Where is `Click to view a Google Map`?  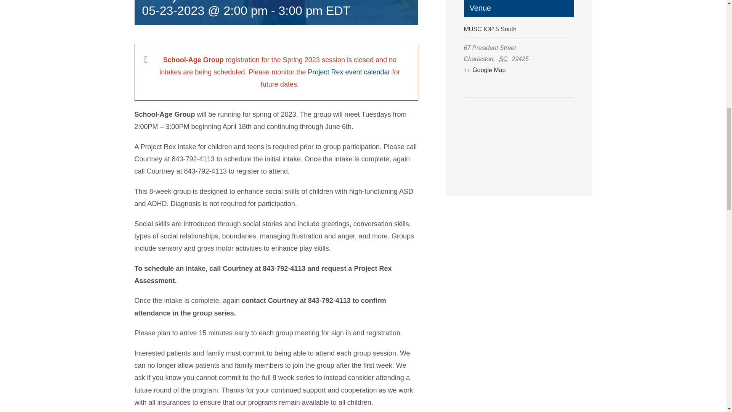 Click to view a Google Map is located at coordinates (518, 70).